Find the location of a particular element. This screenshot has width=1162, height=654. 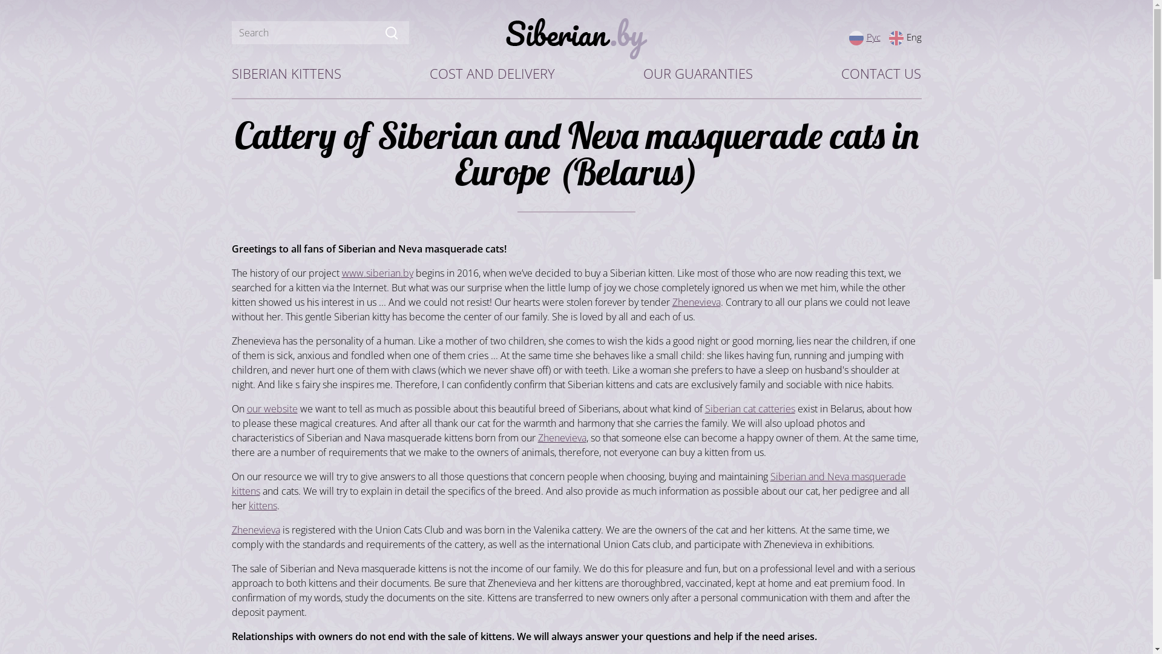

Search is located at coordinates (391, 33).